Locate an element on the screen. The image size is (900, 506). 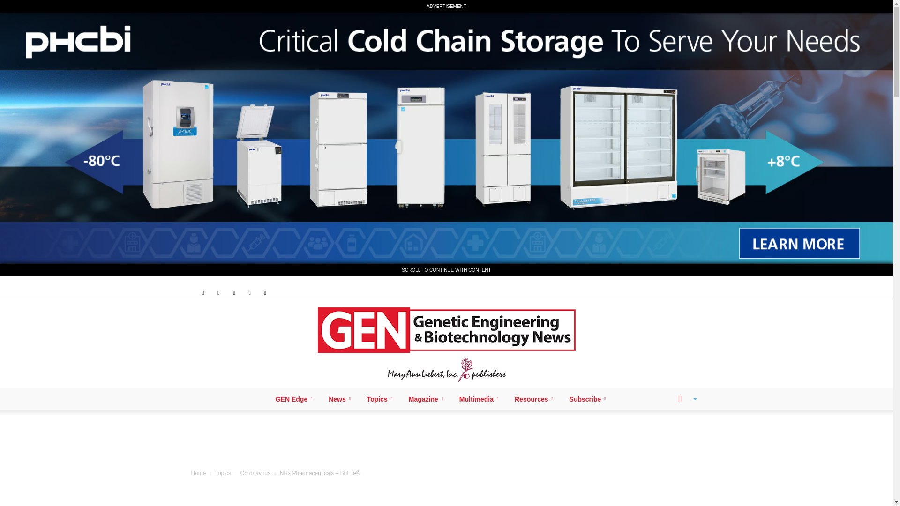
Linkedin is located at coordinates (218, 292).